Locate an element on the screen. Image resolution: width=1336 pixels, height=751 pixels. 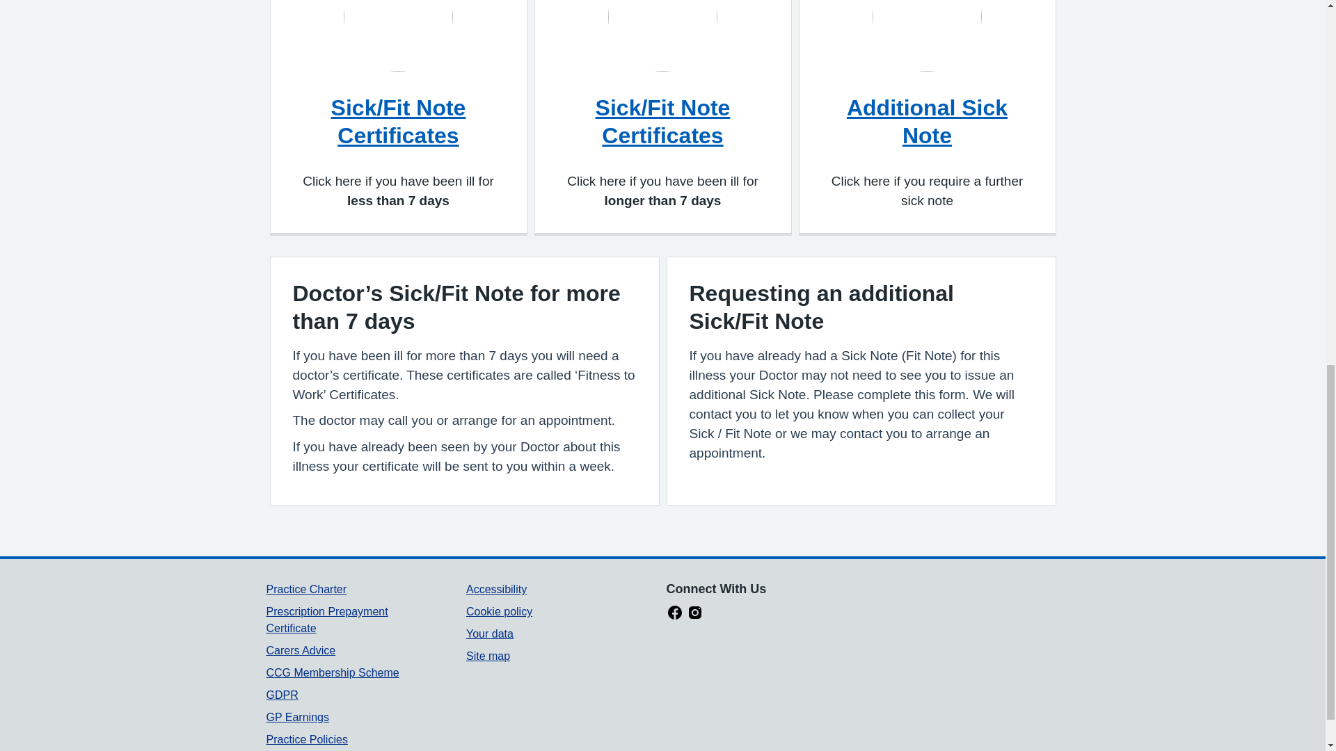
CCG Membership Scheme is located at coordinates (332, 673).